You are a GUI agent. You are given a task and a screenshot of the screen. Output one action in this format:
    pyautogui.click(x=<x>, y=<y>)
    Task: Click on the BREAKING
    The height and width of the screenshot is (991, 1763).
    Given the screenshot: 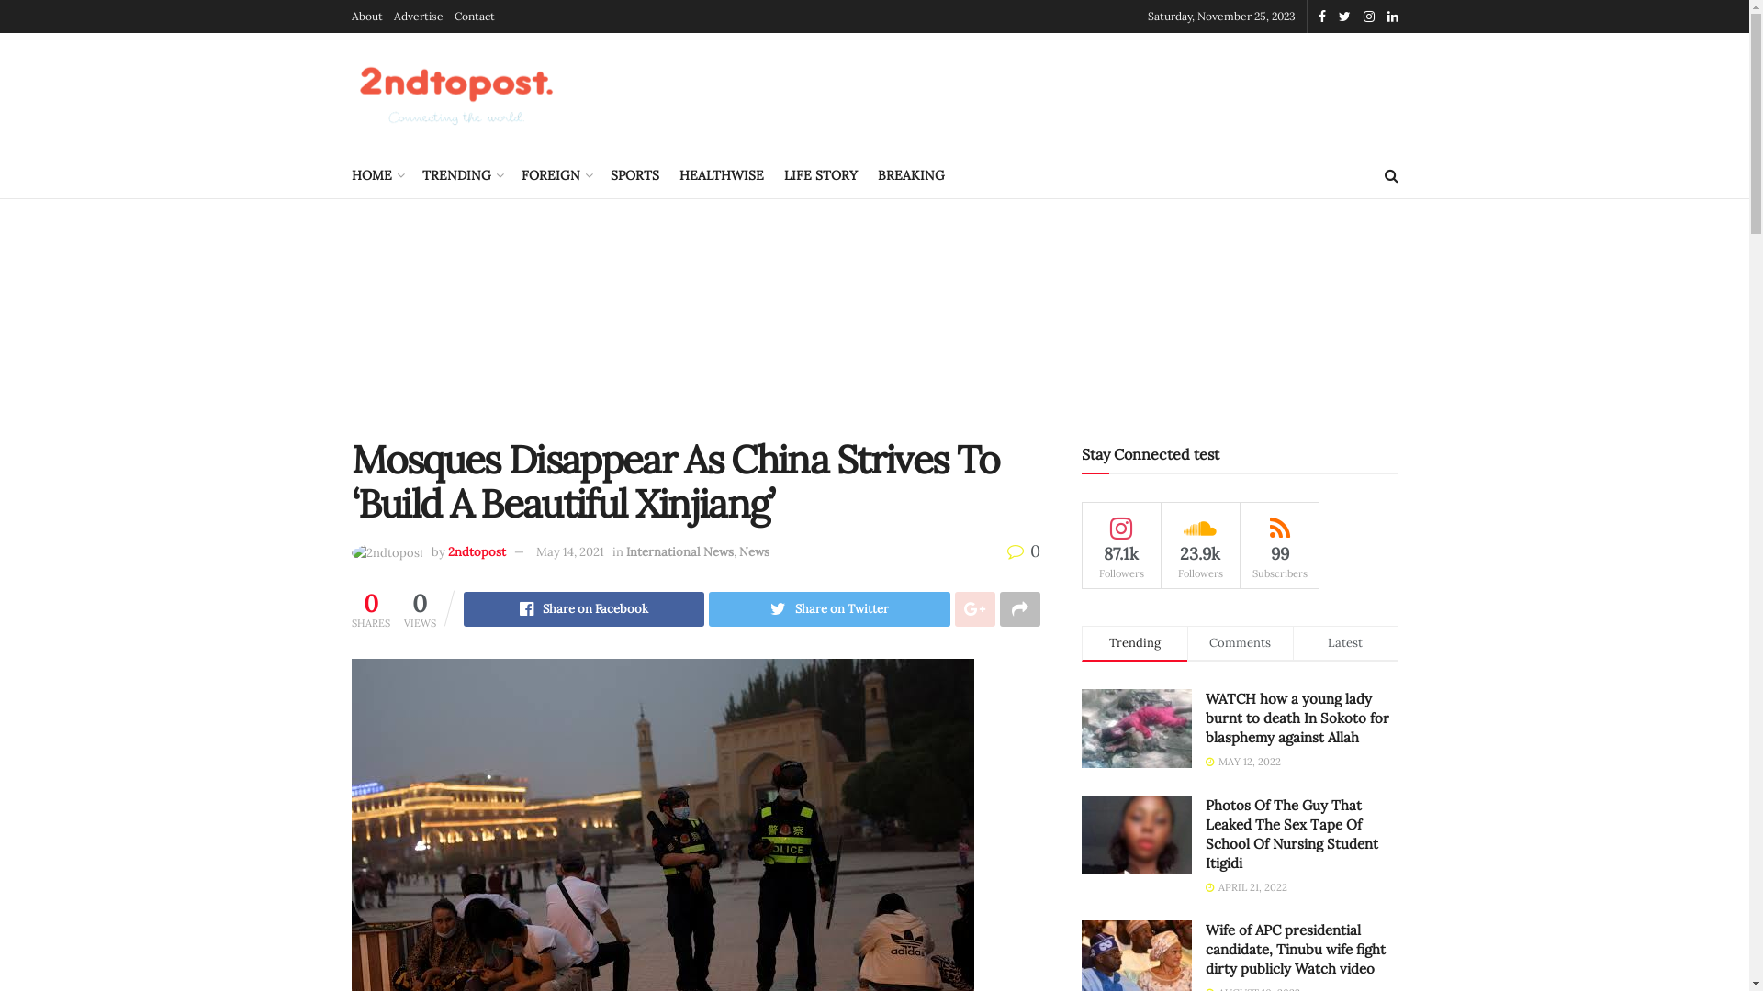 What is the action you would take?
    pyautogui.click(x=911, y=175)
    